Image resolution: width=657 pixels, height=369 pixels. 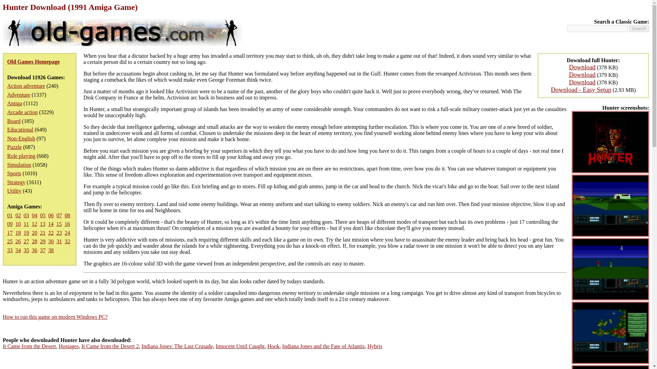 I want to click on Search, so click(x=639, y=28).